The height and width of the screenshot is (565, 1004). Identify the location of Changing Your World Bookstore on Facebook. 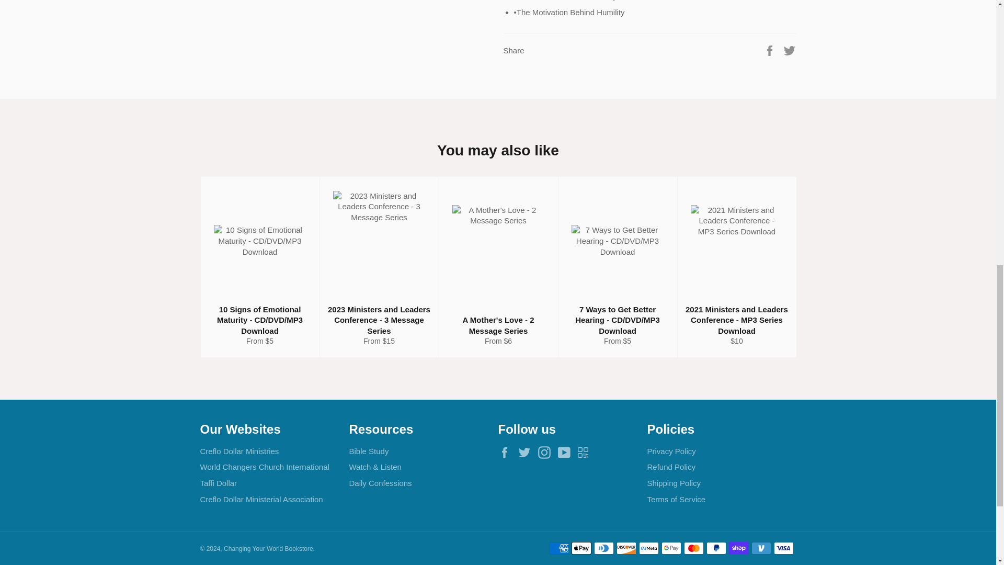
(507, 452).